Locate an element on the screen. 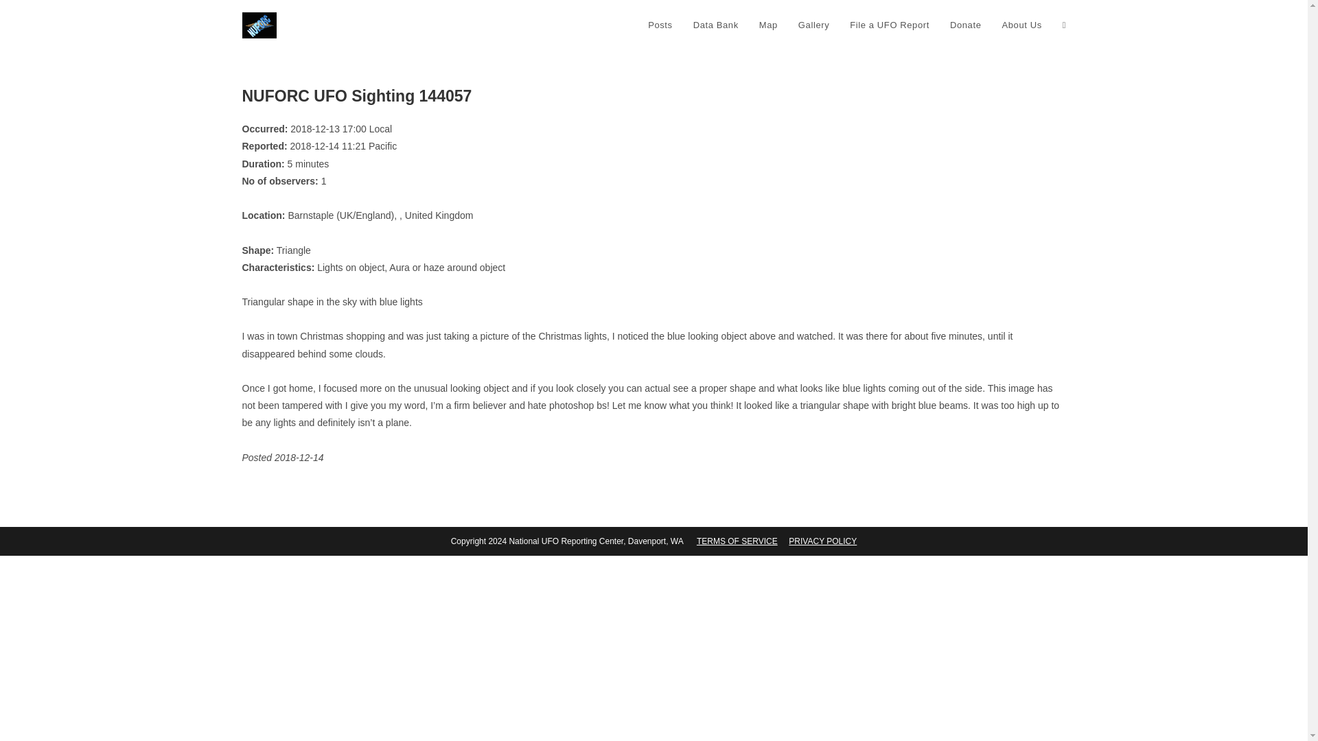 This screenshot has height=741, width=1318. About Us is located at coordinates (1021, 25).